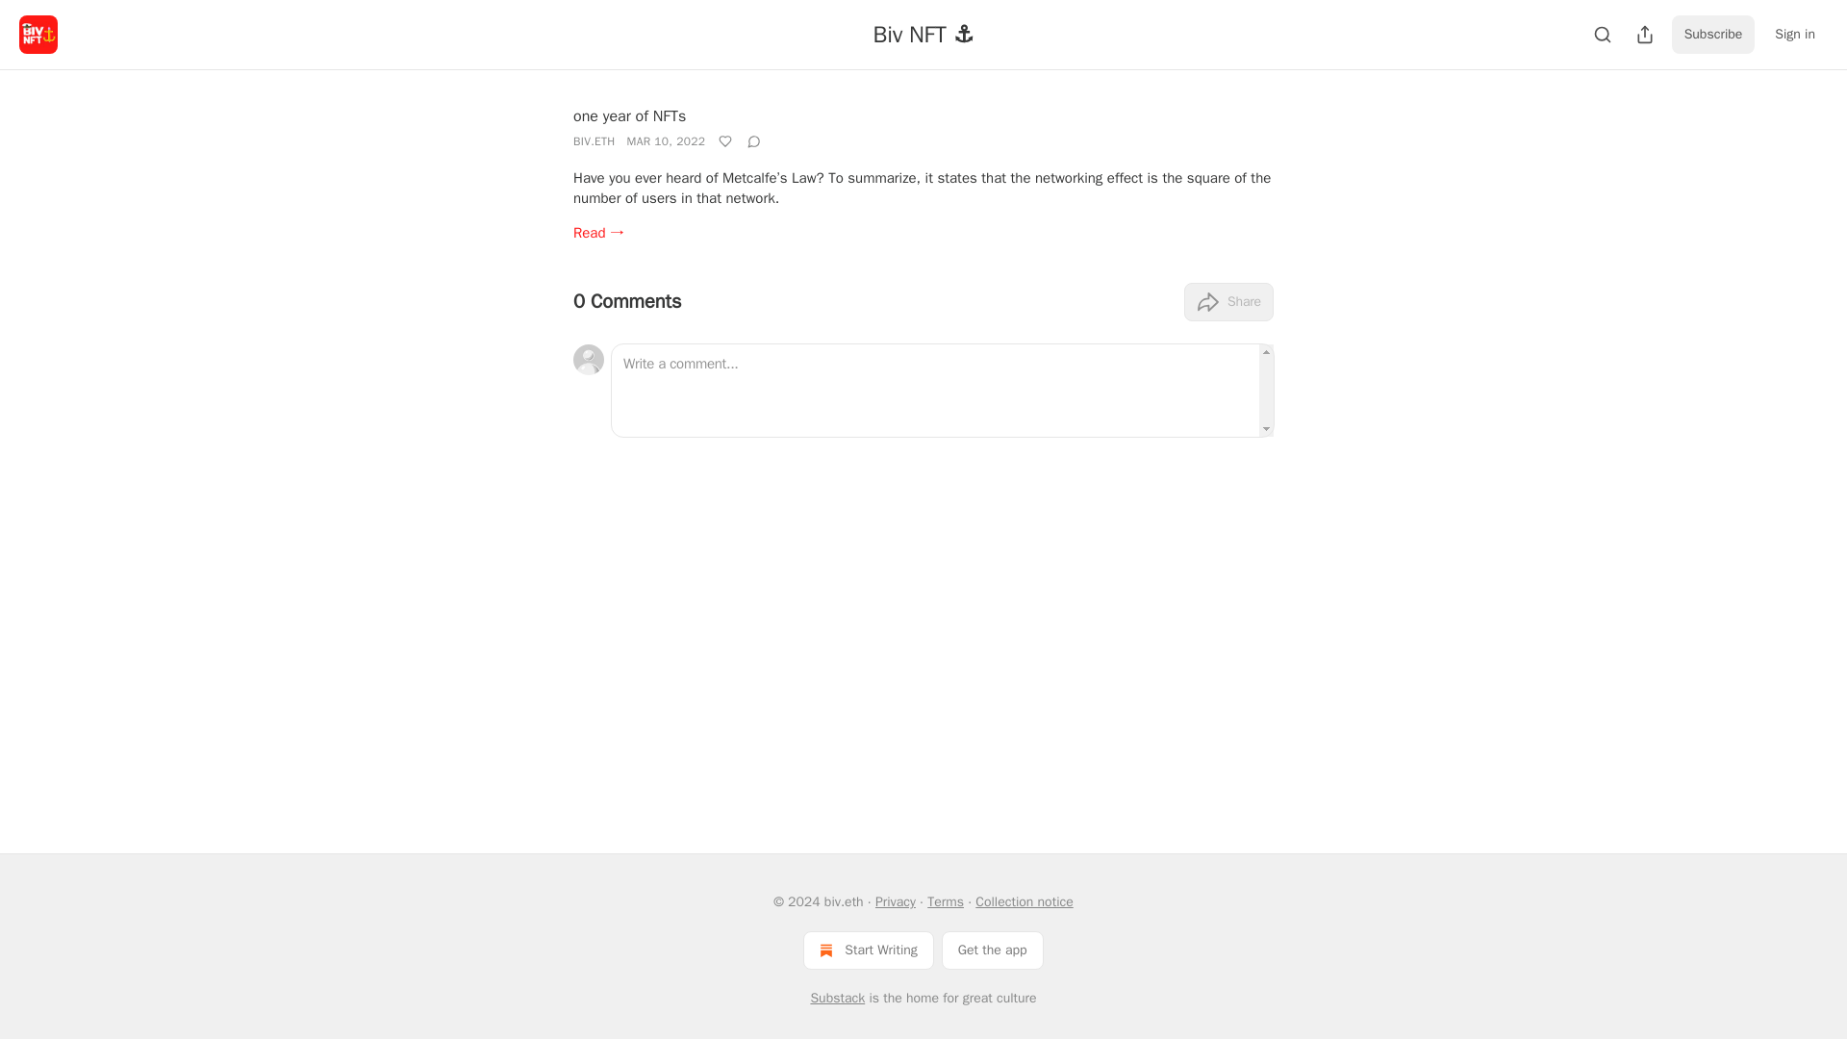 The width and height of the screenshot is (1847, 1039). I want to click on 2022-03-09T20:10:53.775Z, so click(666, 140).